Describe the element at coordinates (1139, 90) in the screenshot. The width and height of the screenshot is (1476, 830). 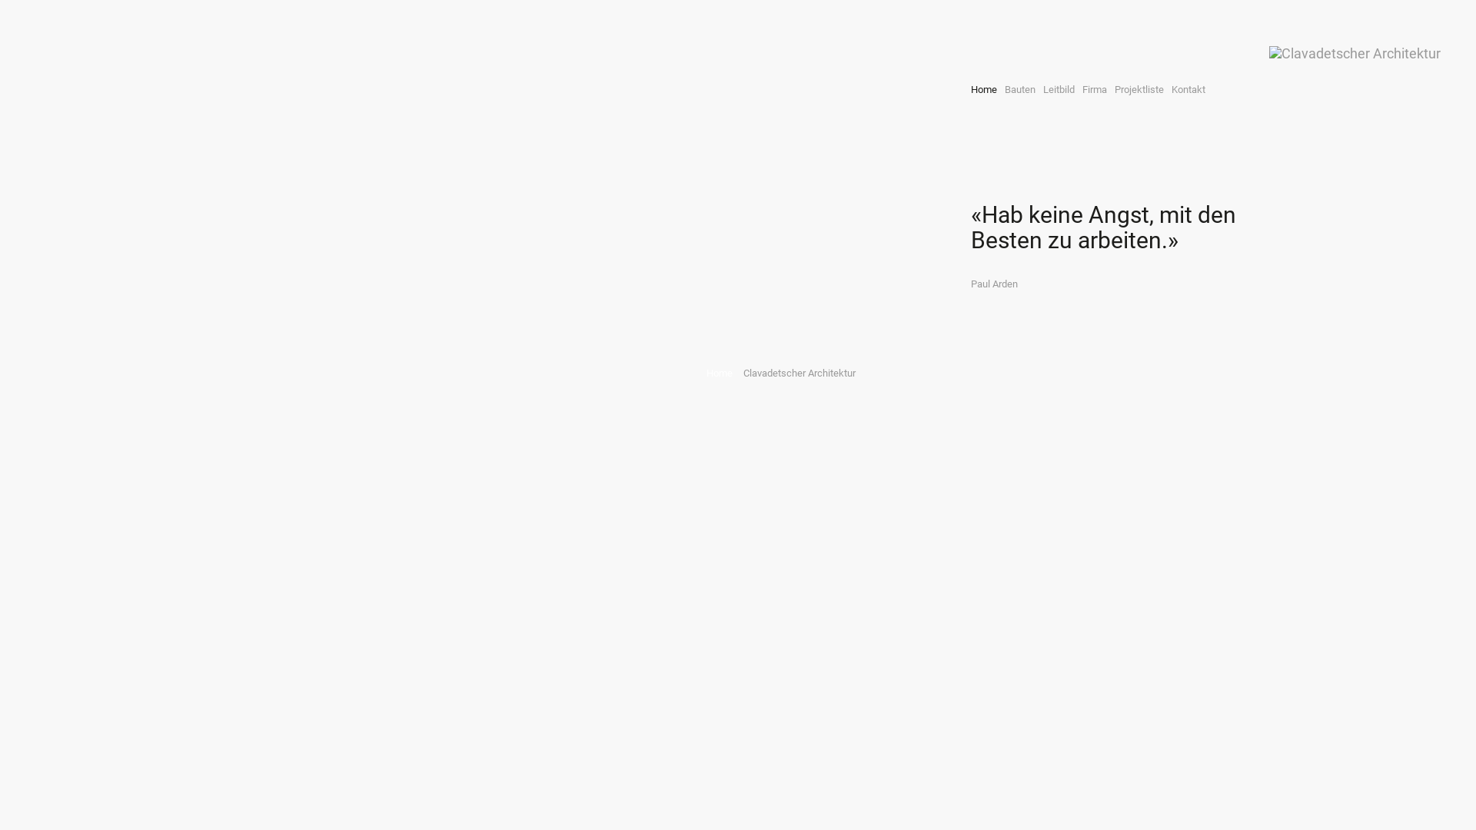
I see `Projektliste` at that location.